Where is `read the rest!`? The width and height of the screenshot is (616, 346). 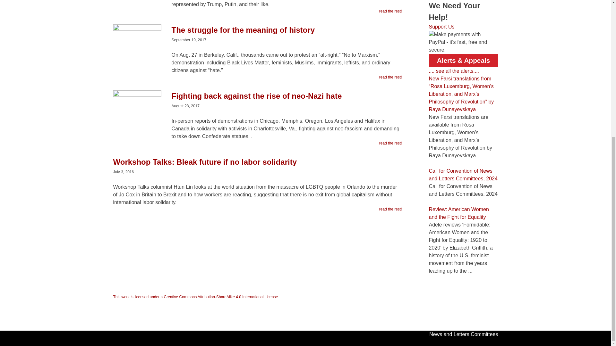 read the rest! is located at coordinates (391, 11).